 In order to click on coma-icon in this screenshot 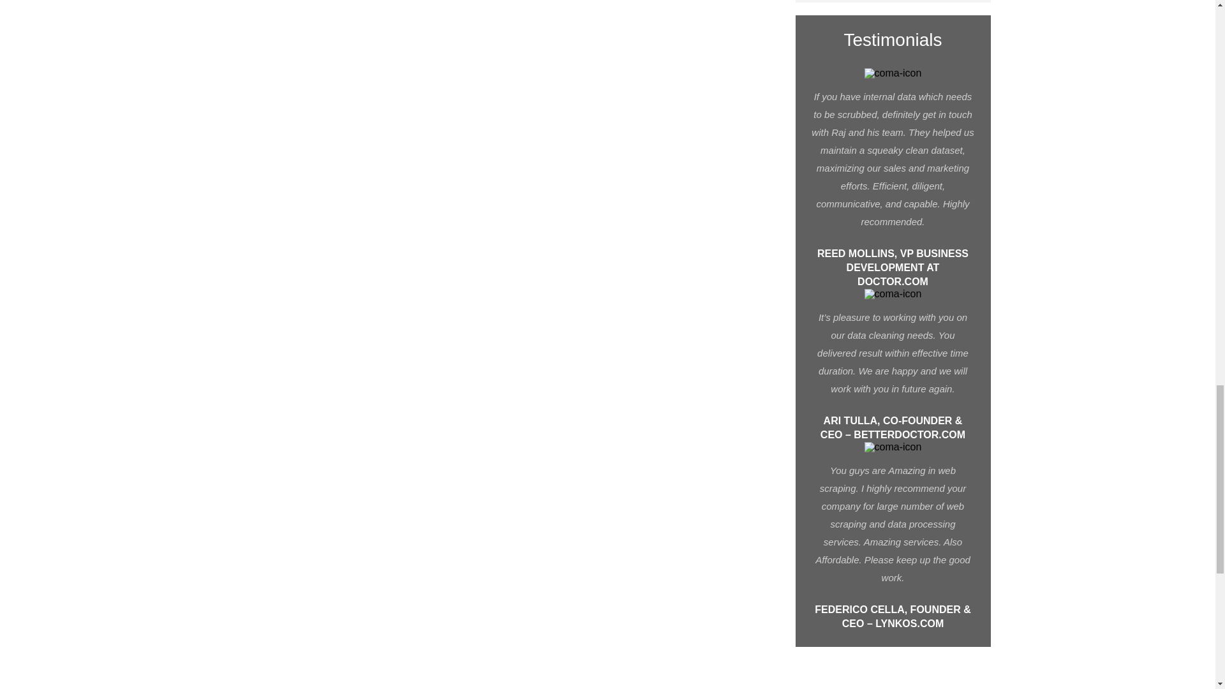, I will do `click(893, 293)`.